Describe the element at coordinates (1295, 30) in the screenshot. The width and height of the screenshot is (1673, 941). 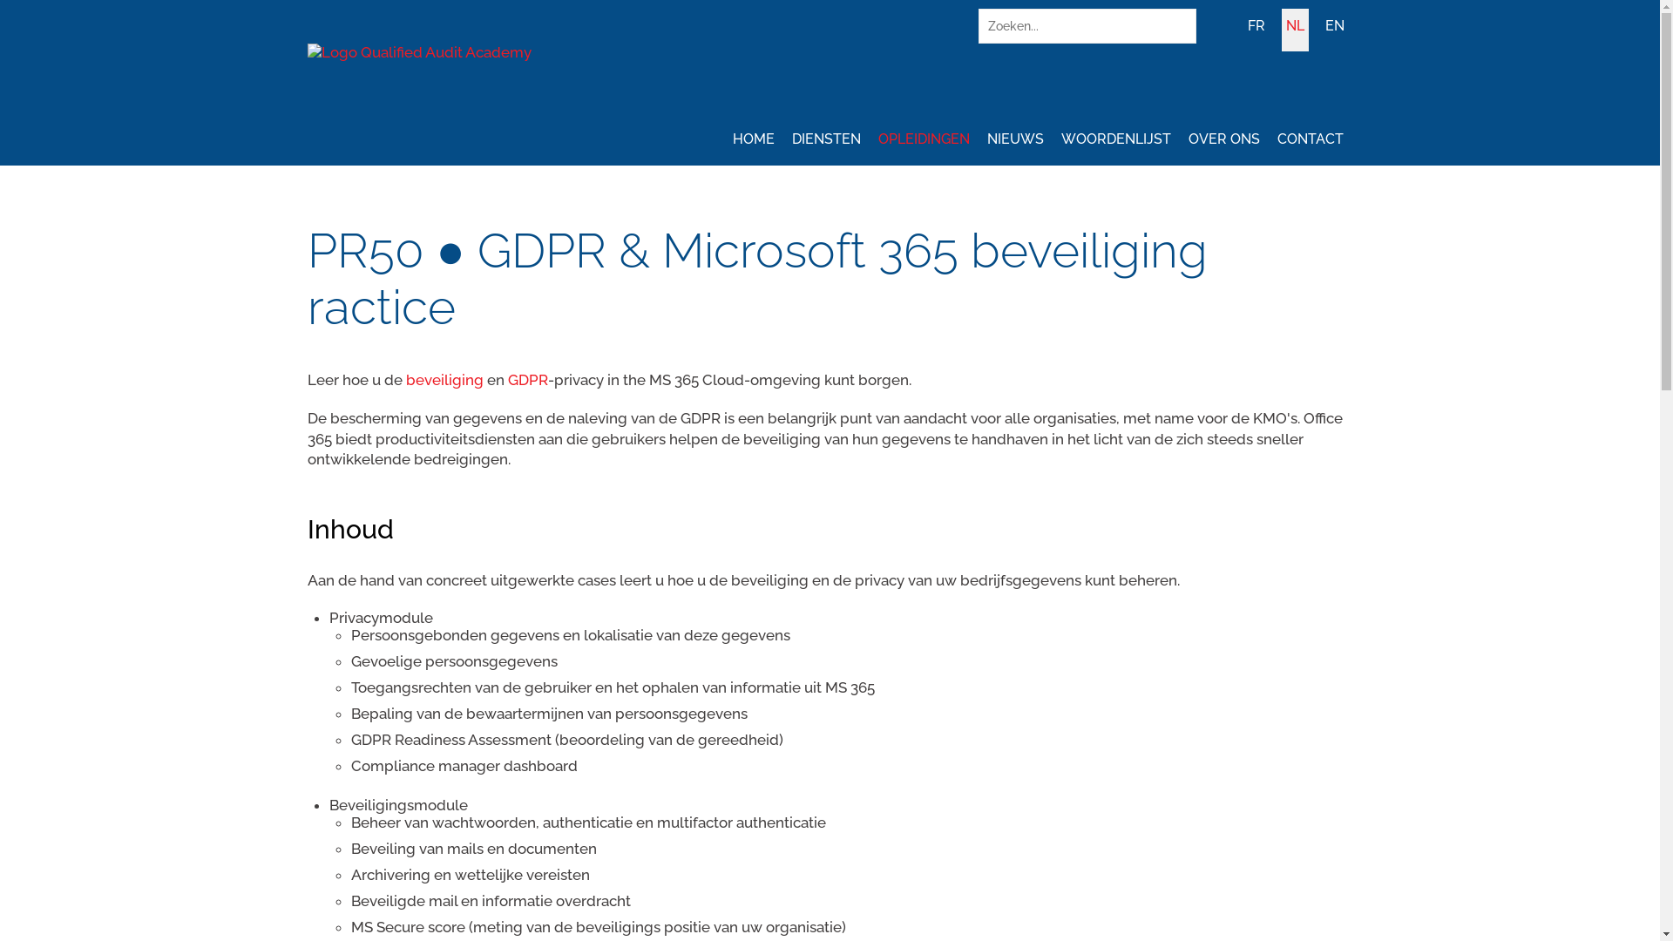
I see `NL` at that location.